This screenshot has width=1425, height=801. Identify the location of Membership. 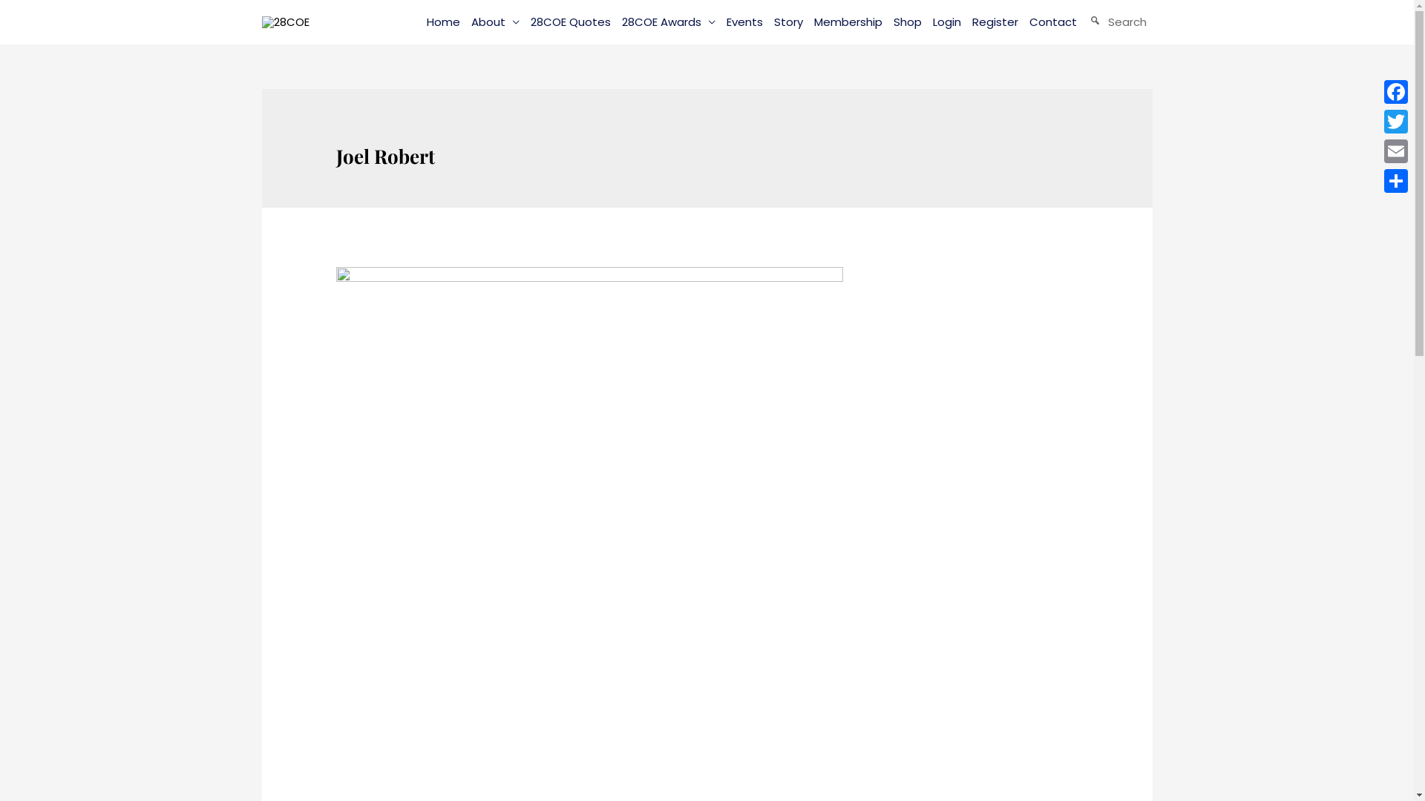
(848, 22).